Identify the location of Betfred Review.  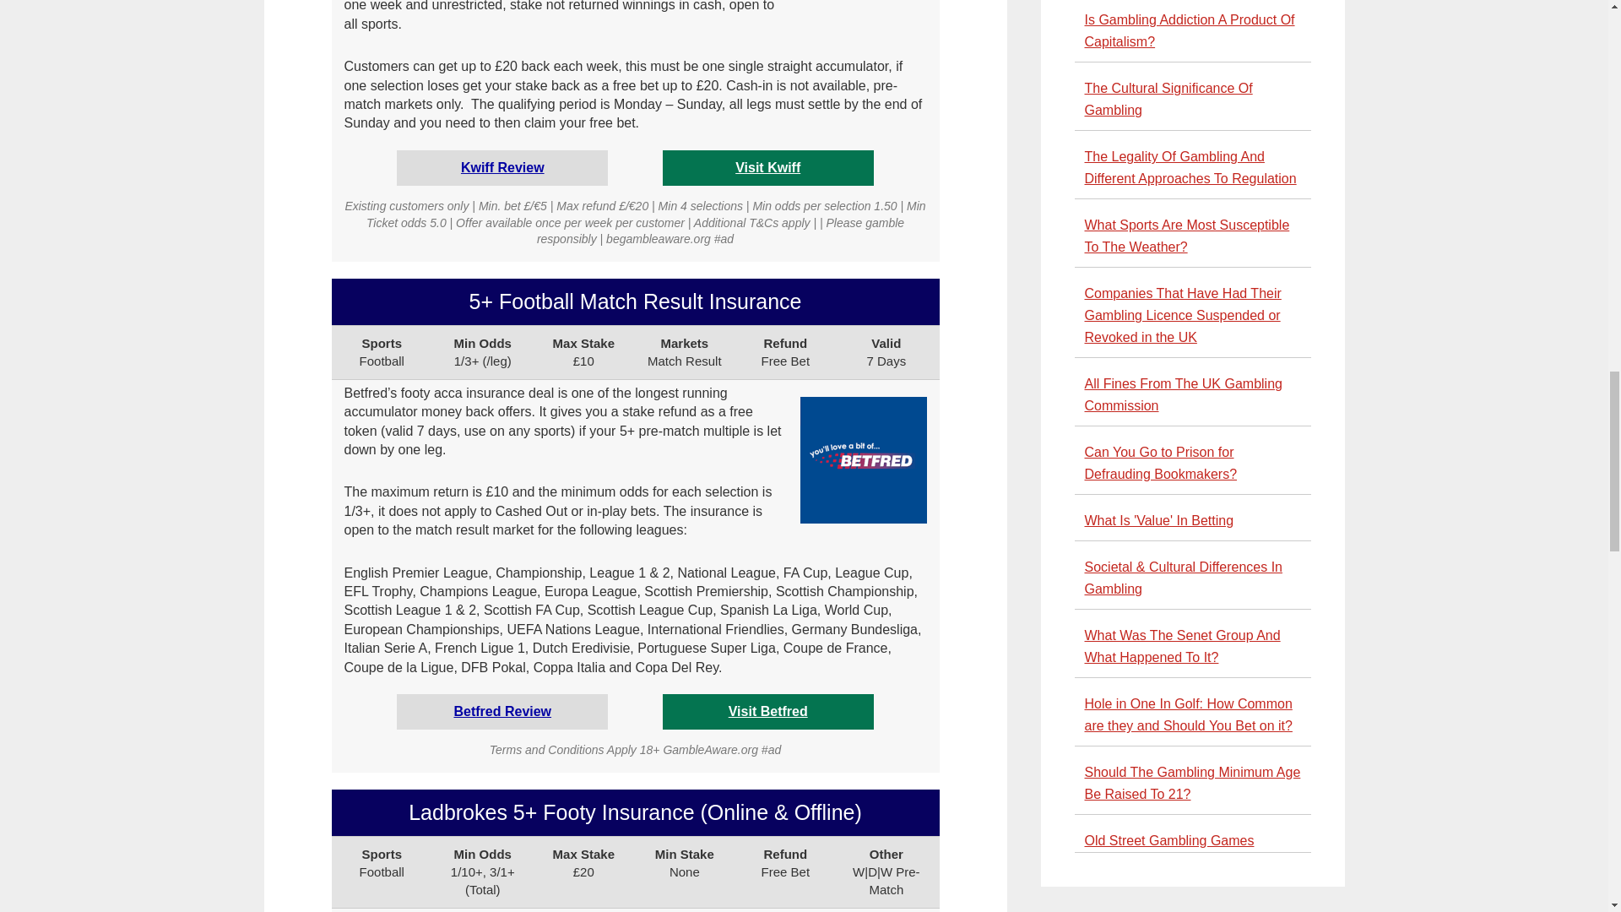
(501, 711).